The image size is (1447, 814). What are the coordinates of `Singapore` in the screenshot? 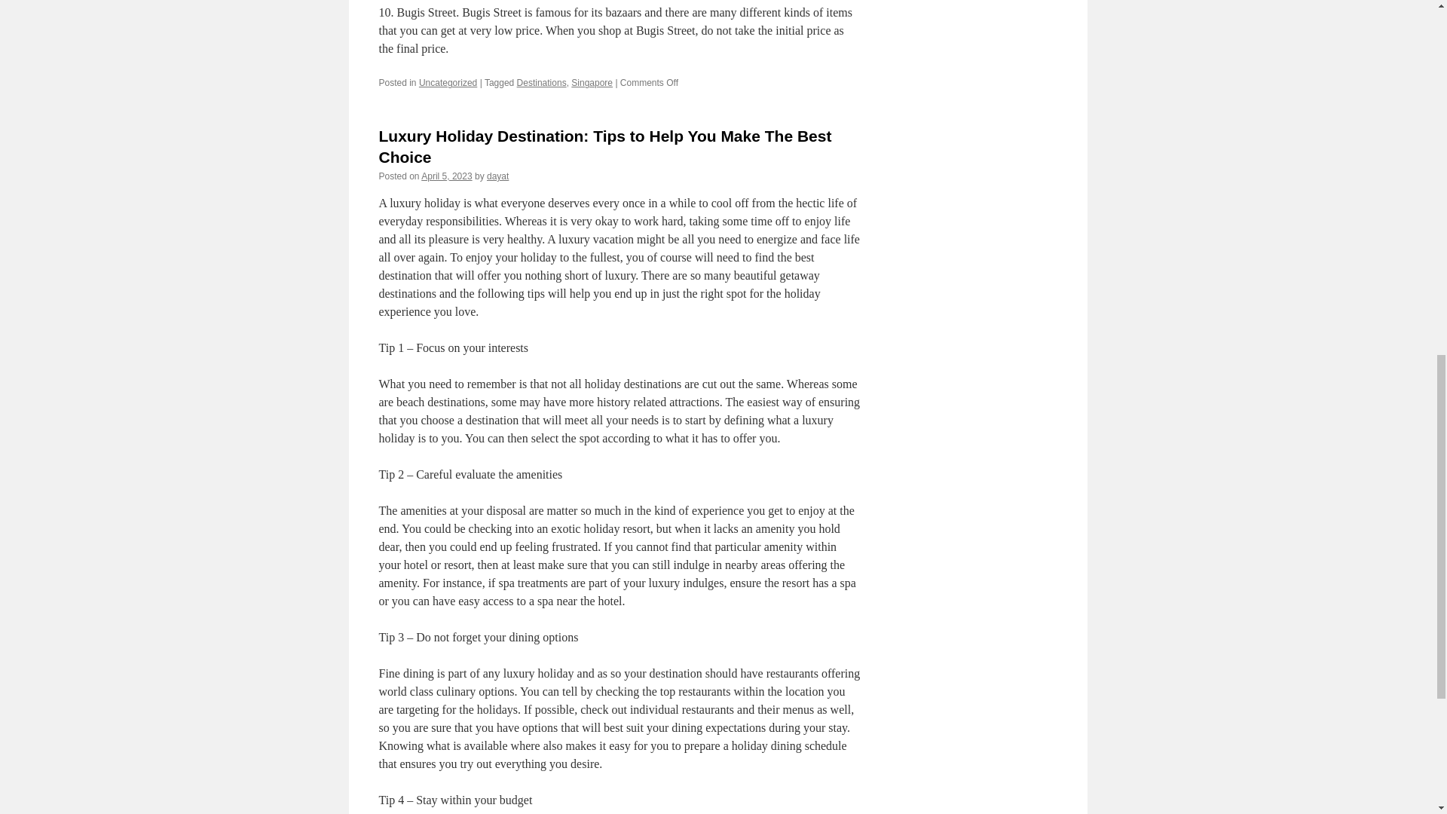 It's located at (592, 82).